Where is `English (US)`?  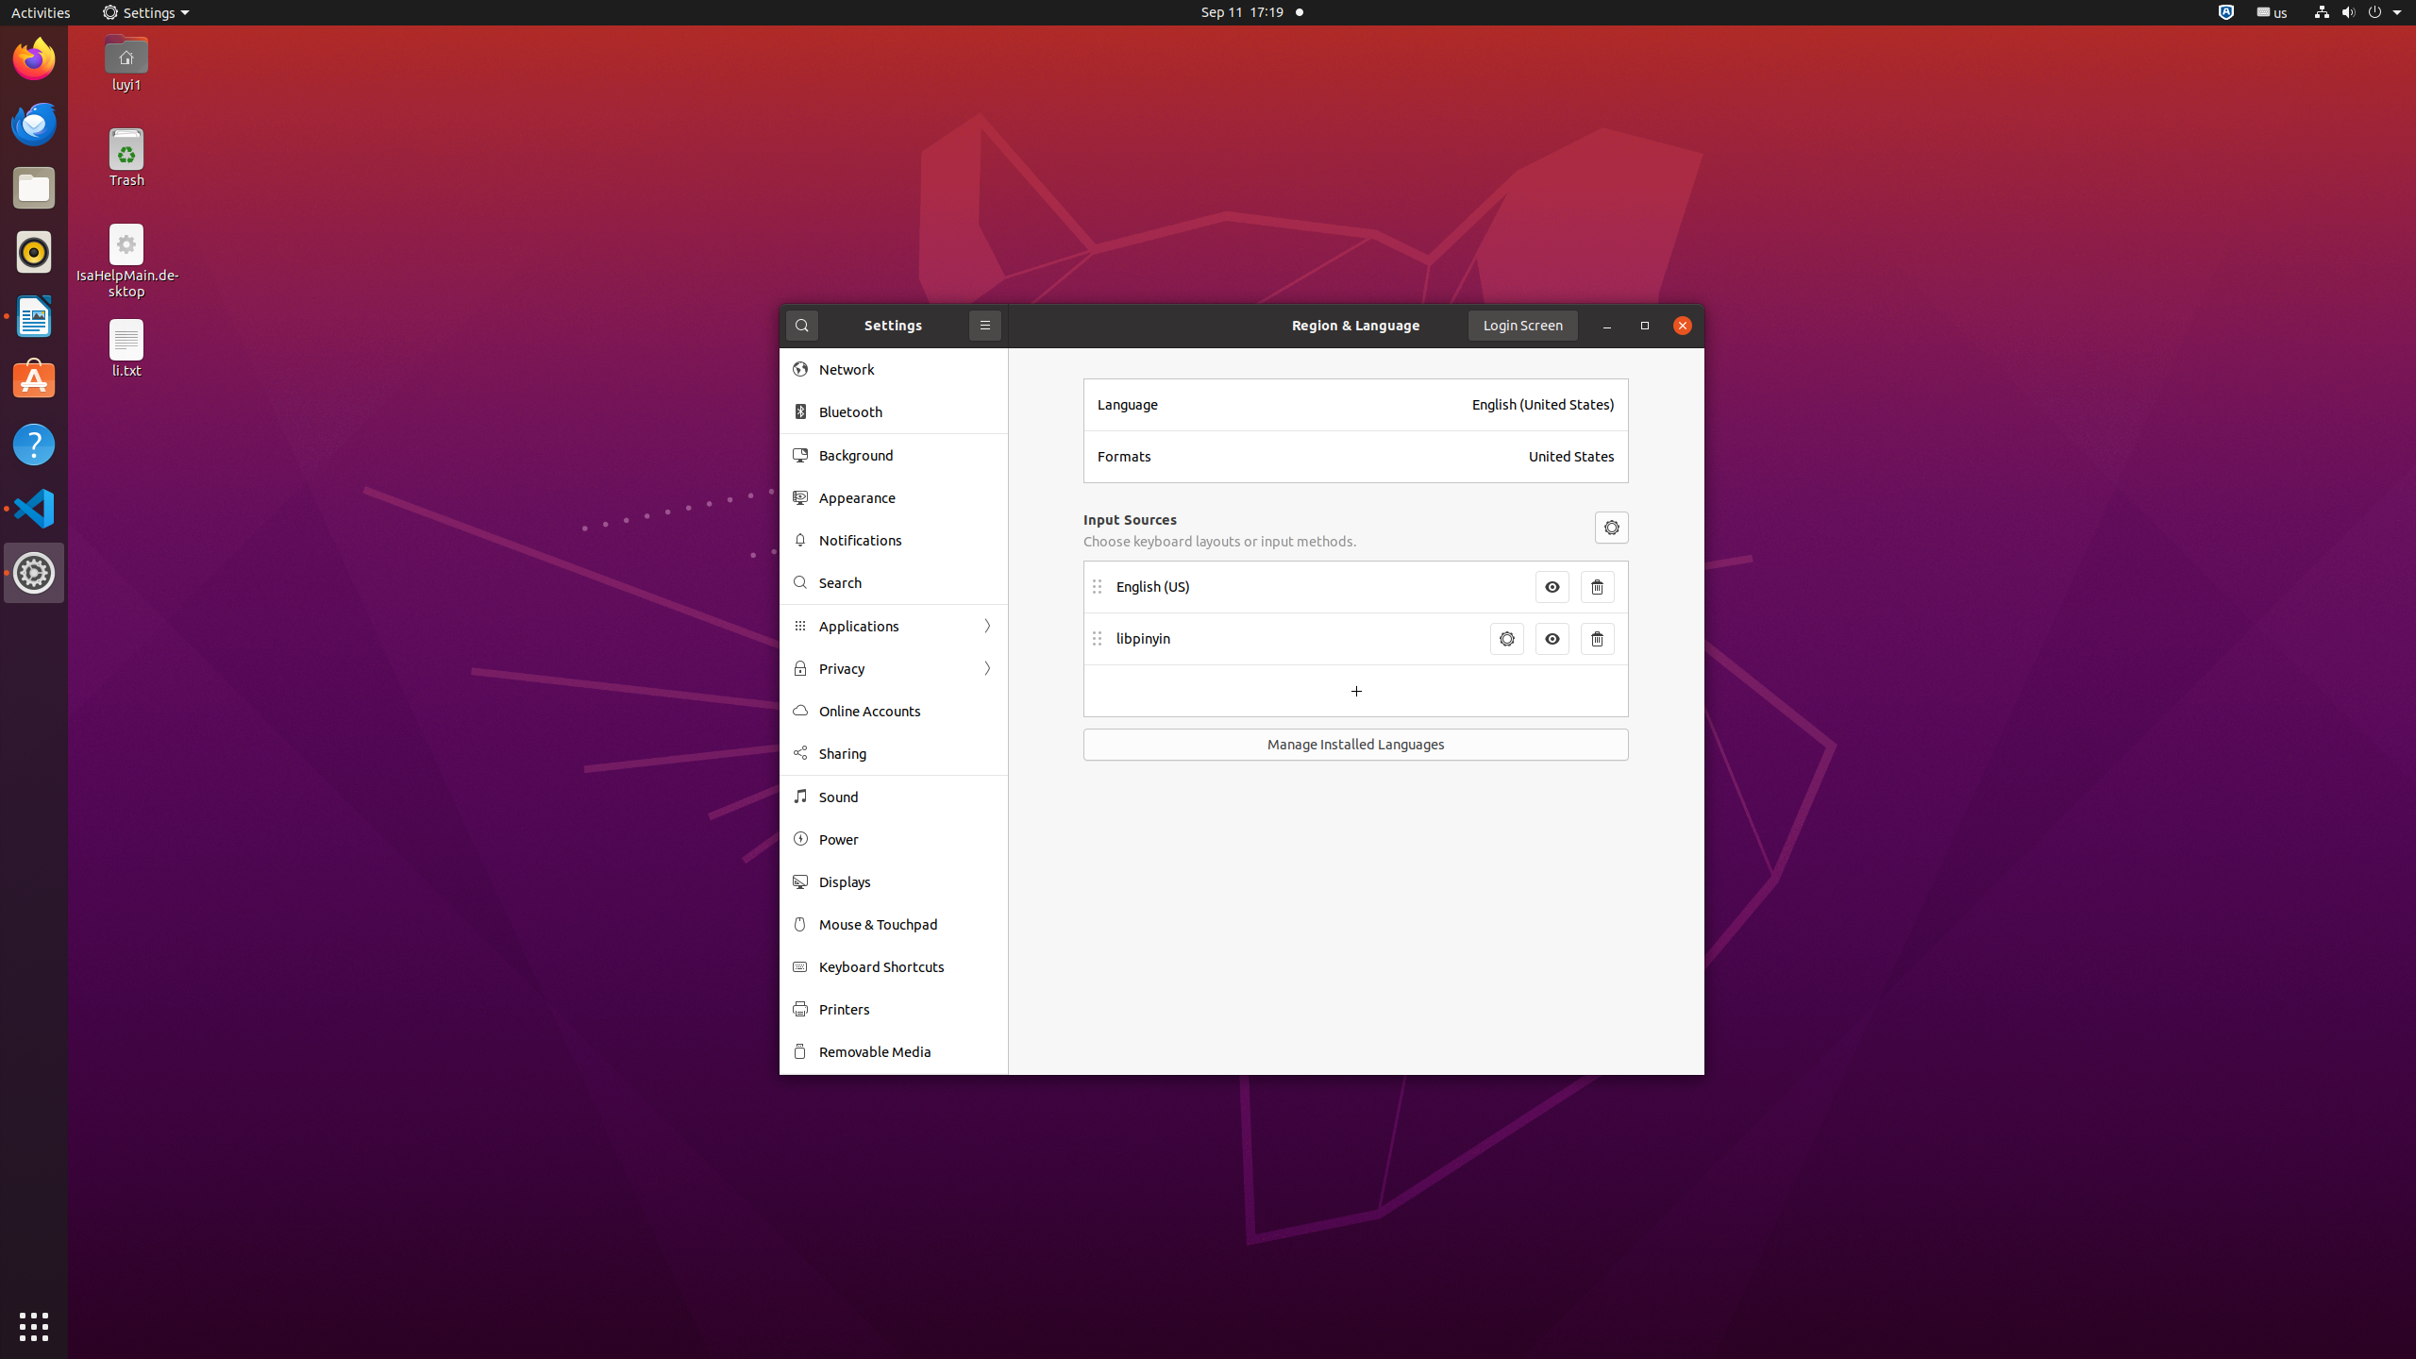
English (US) is located at coordinates (1320, 587).